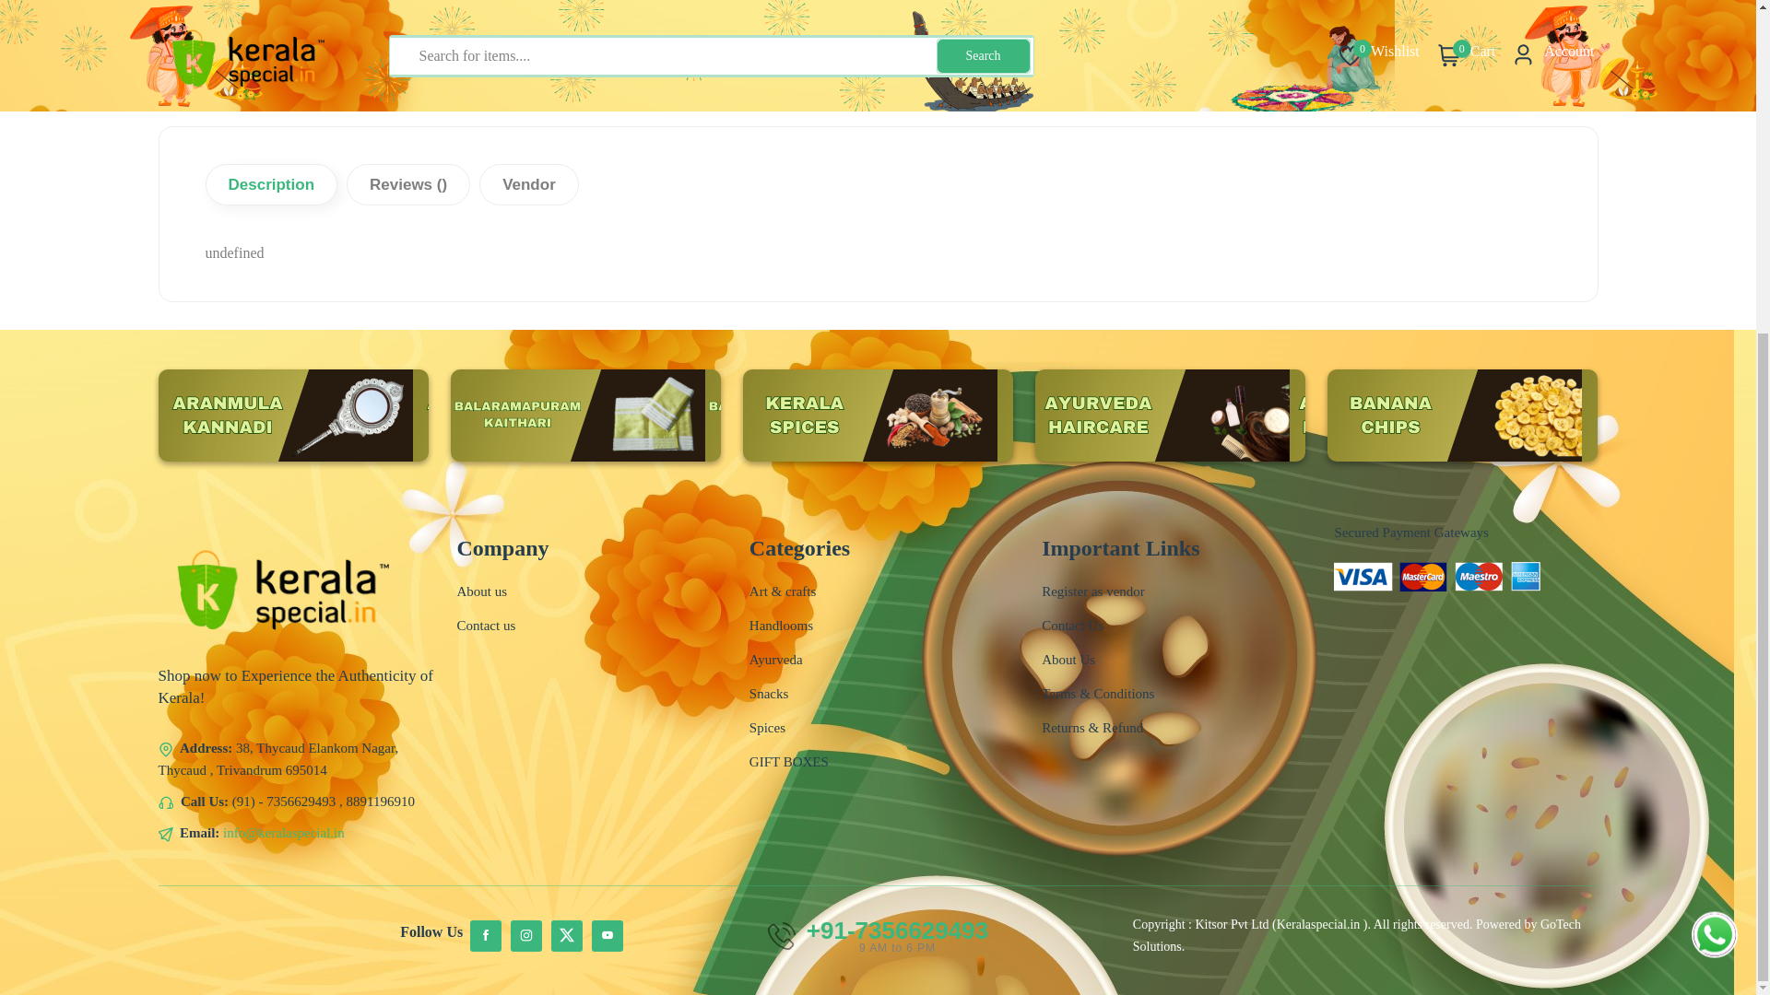  What do you see at coordinates (1383, 44) in the screenshot?
I see `Add to wishlist` at bounding box center [1383, 44].